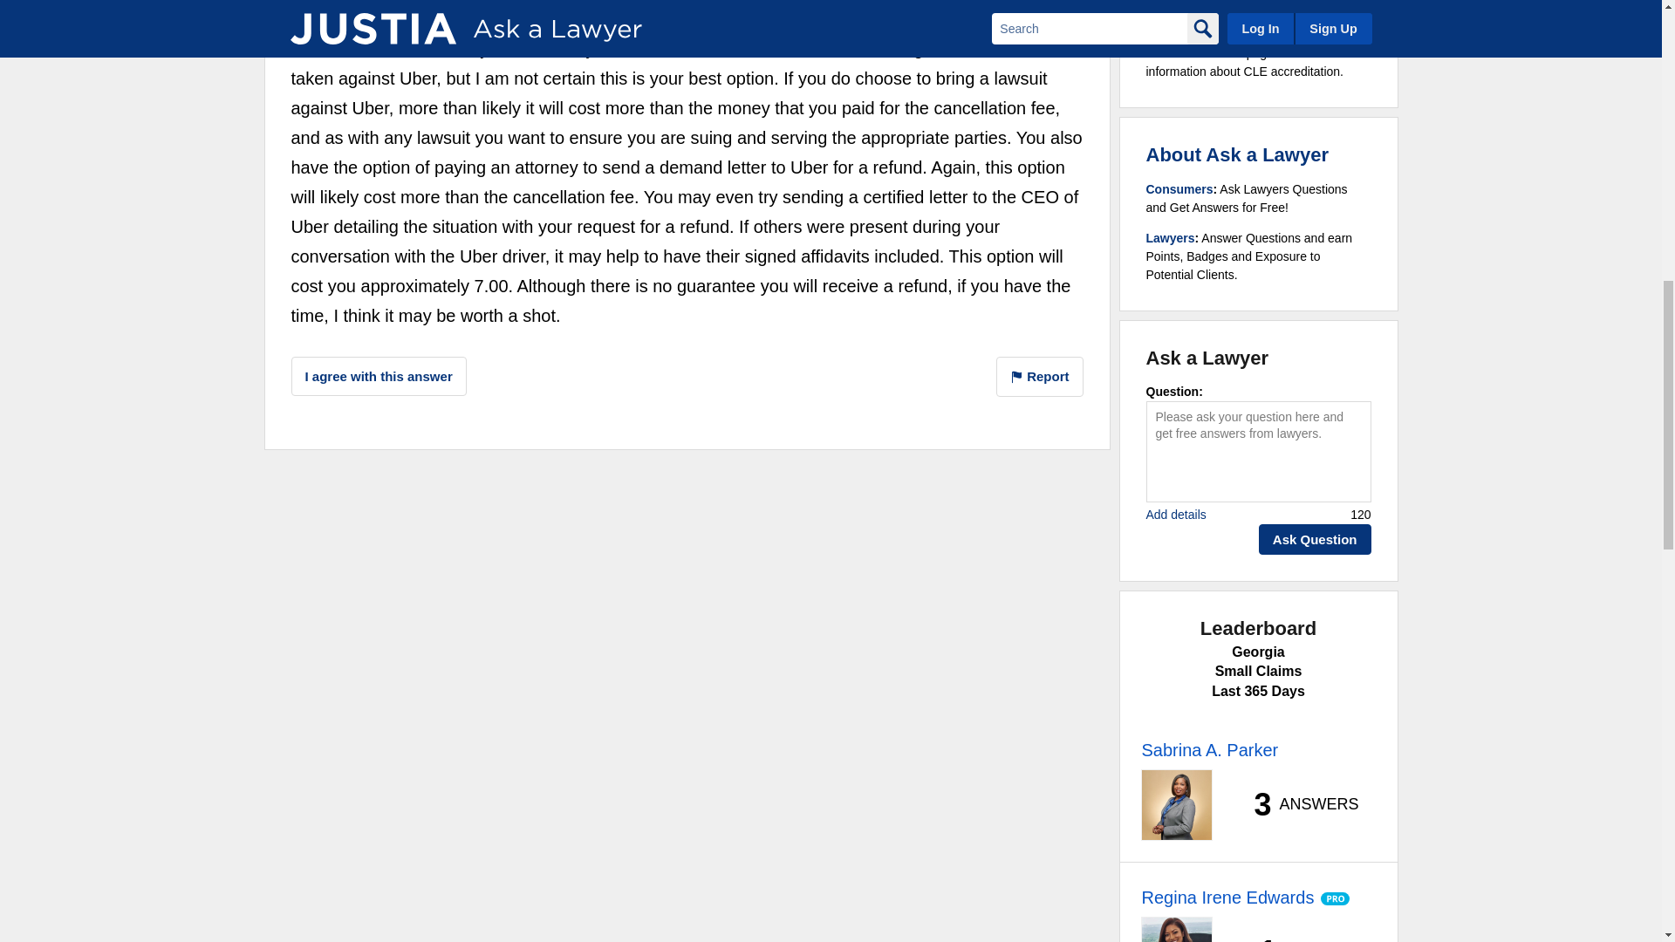 The width and height of the screenshot is (1675, 942). Describe the element at coordinates (1176, 805) in the screenshot. I see `Ask a Lawyer - Leaderboard - Lawyer Photo` at that location.